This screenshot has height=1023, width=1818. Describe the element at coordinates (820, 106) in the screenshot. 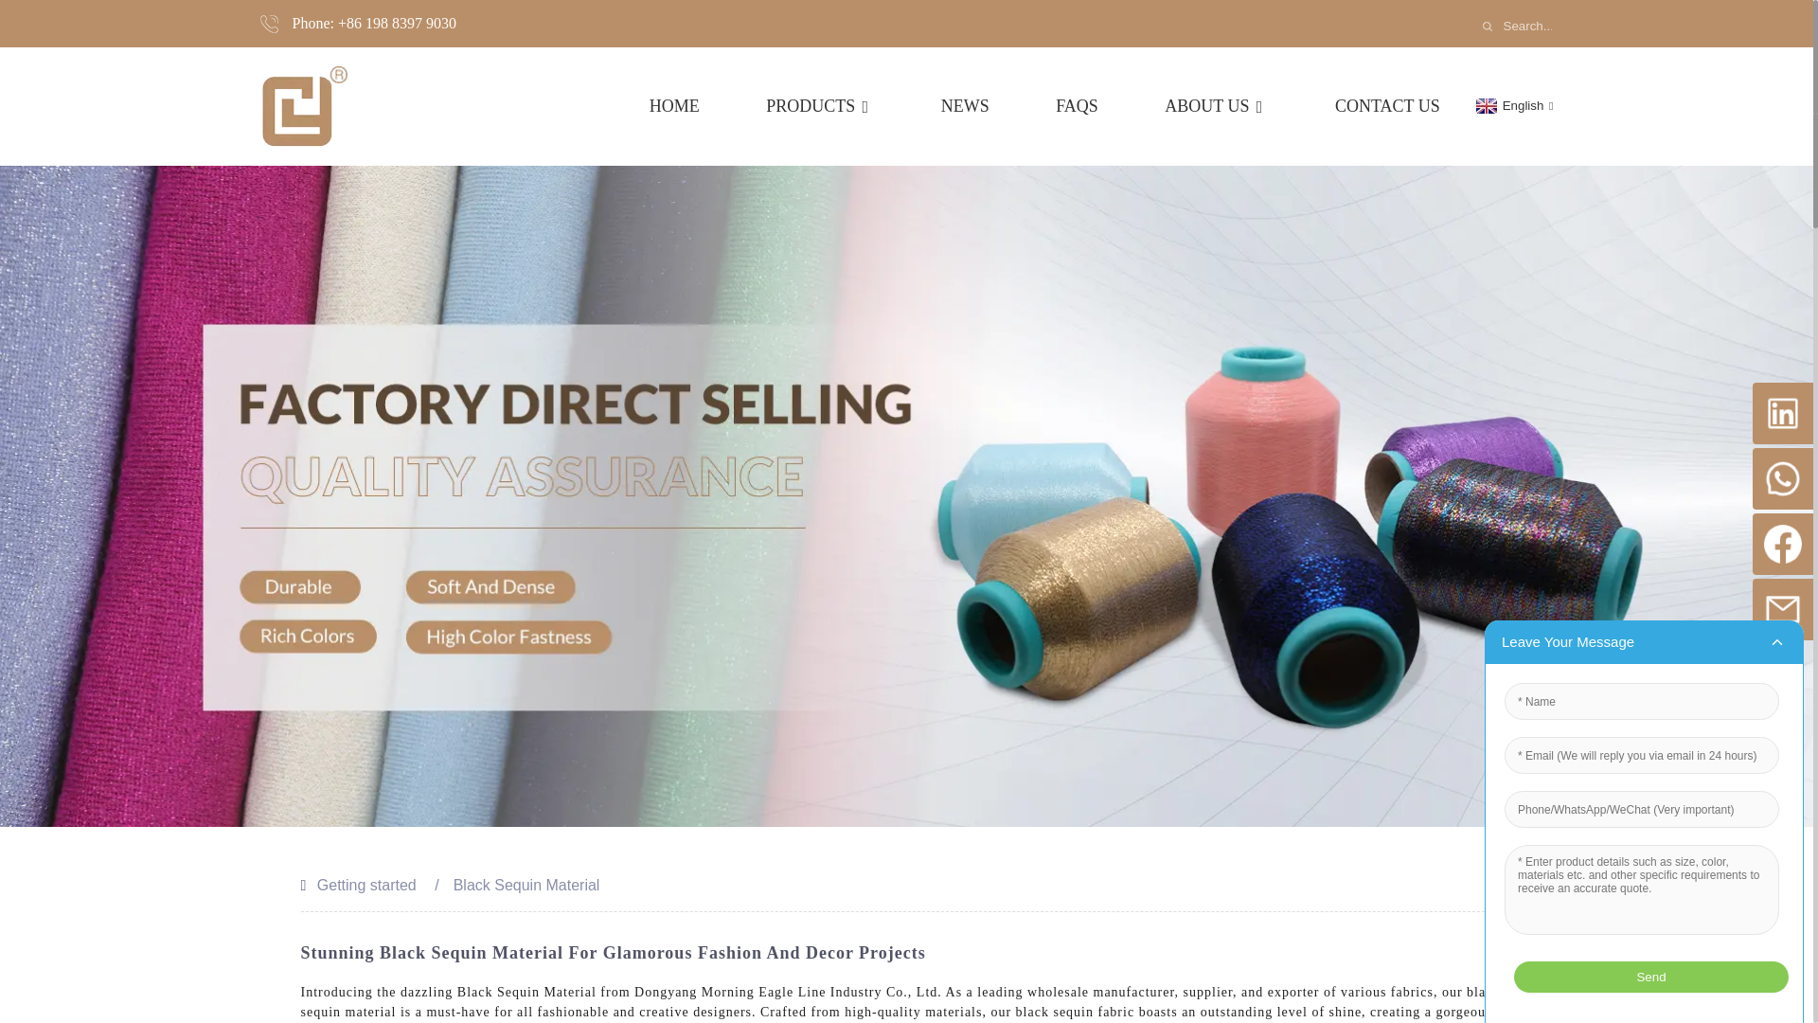

I see `PRODUCTS` at that location.